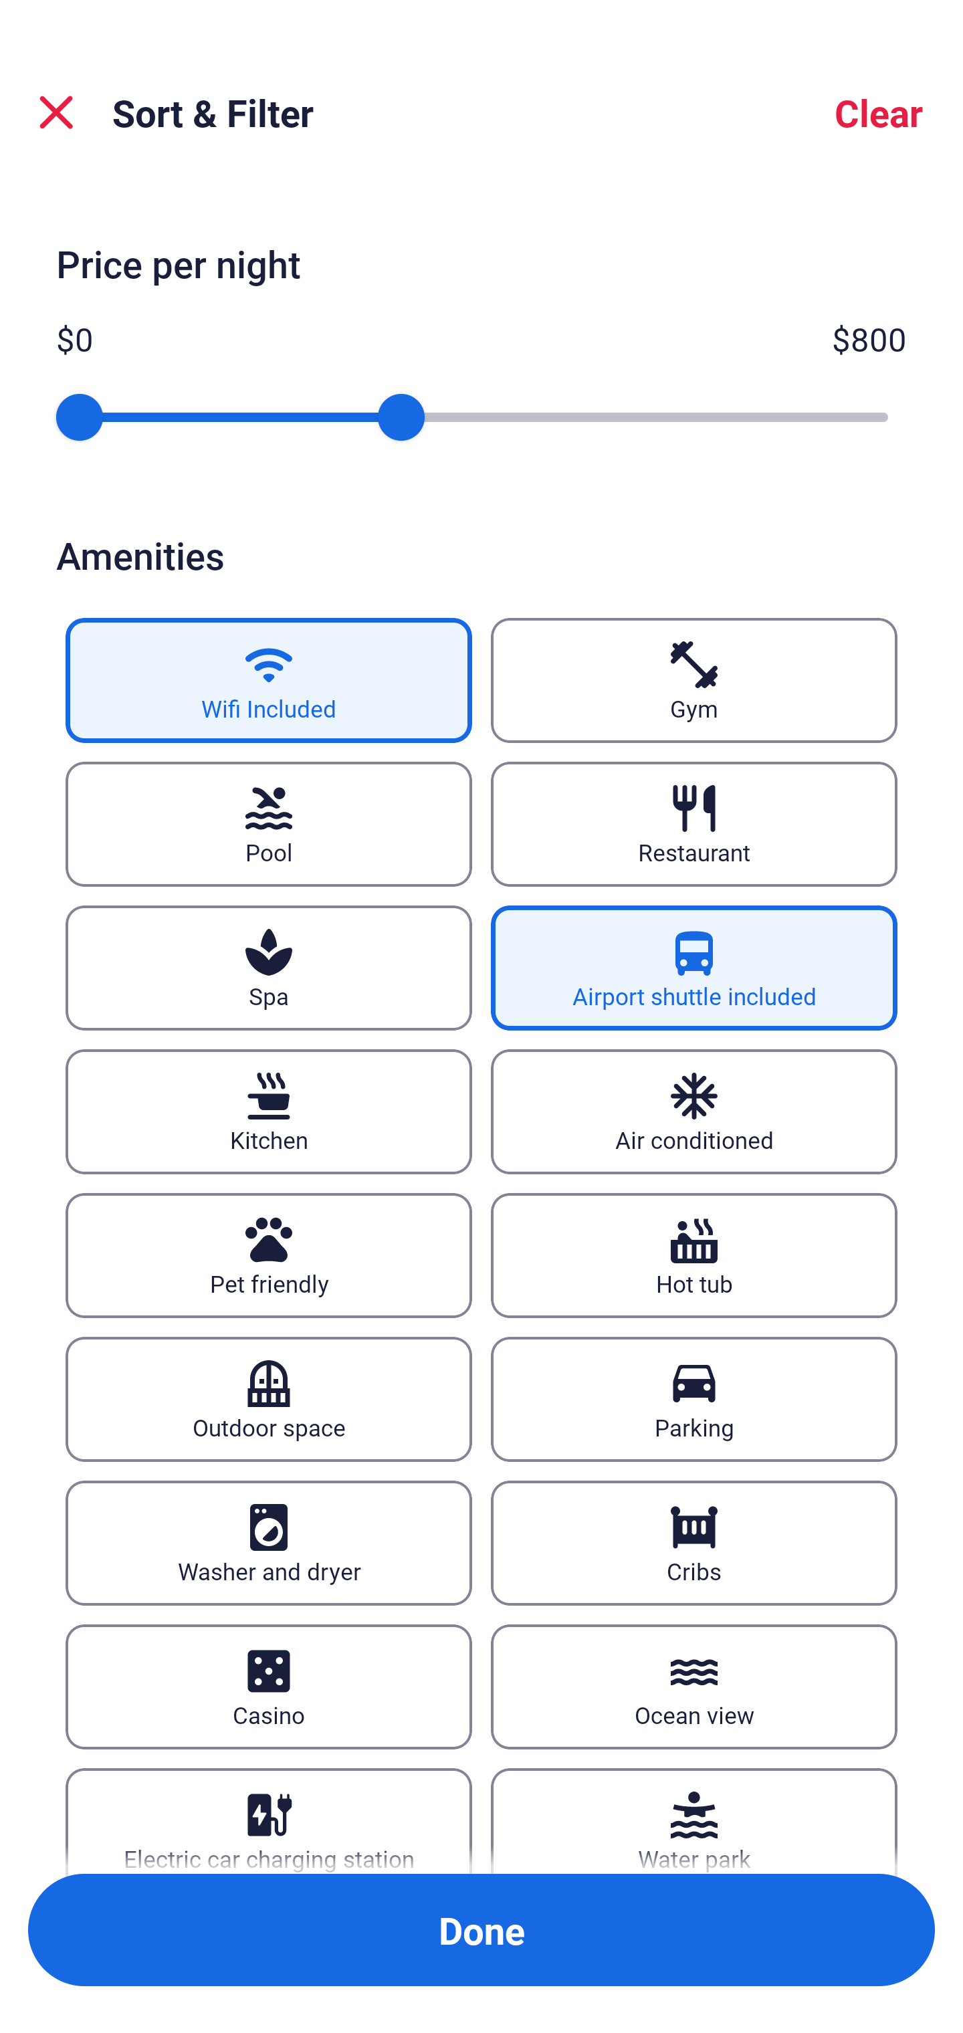  What do you see at coordinates (481, 1930) in the screenshot?
I see `Apply and close Sort and Filter Done` at bounding box center [481, 1930].